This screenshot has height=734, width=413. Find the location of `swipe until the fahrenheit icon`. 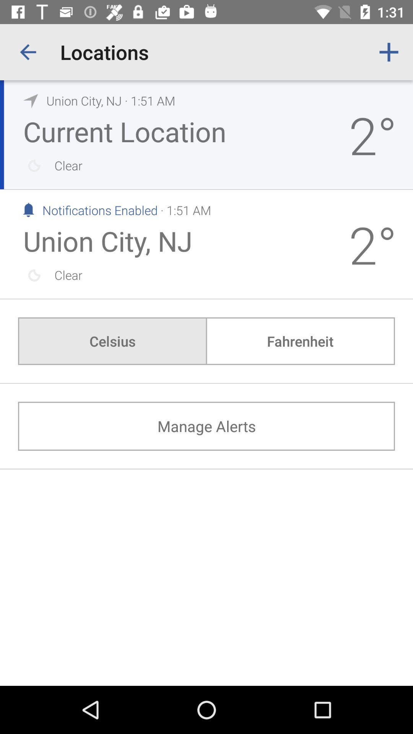

swipe until the fahrenheit icon is located at coordinates (300, 341).